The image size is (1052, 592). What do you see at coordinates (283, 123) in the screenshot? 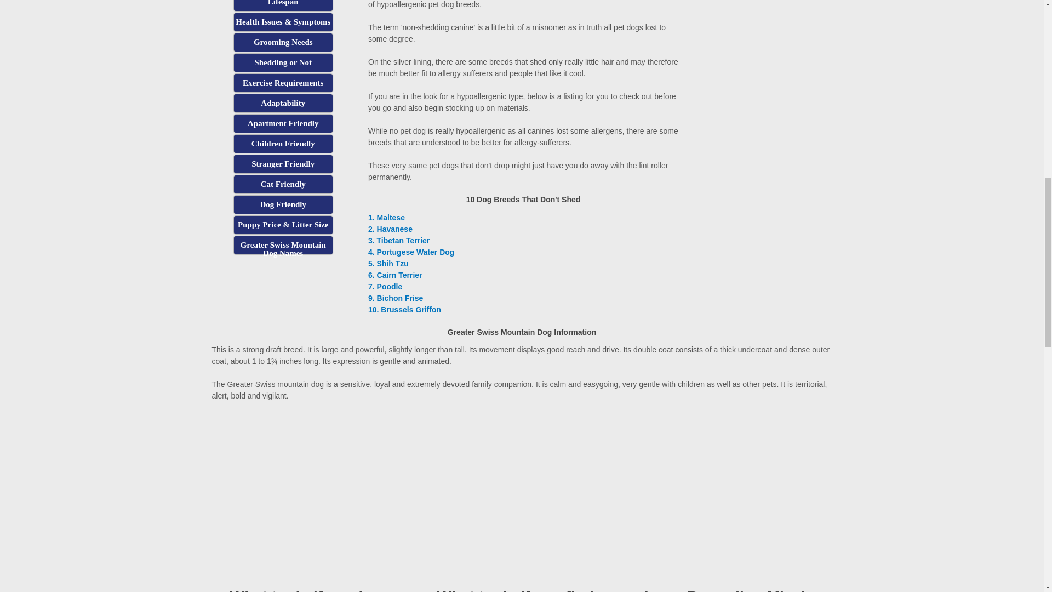
I see `Can Greater Swiss Mountain Dogs live in apartments?` at bounding box center [283, 123].